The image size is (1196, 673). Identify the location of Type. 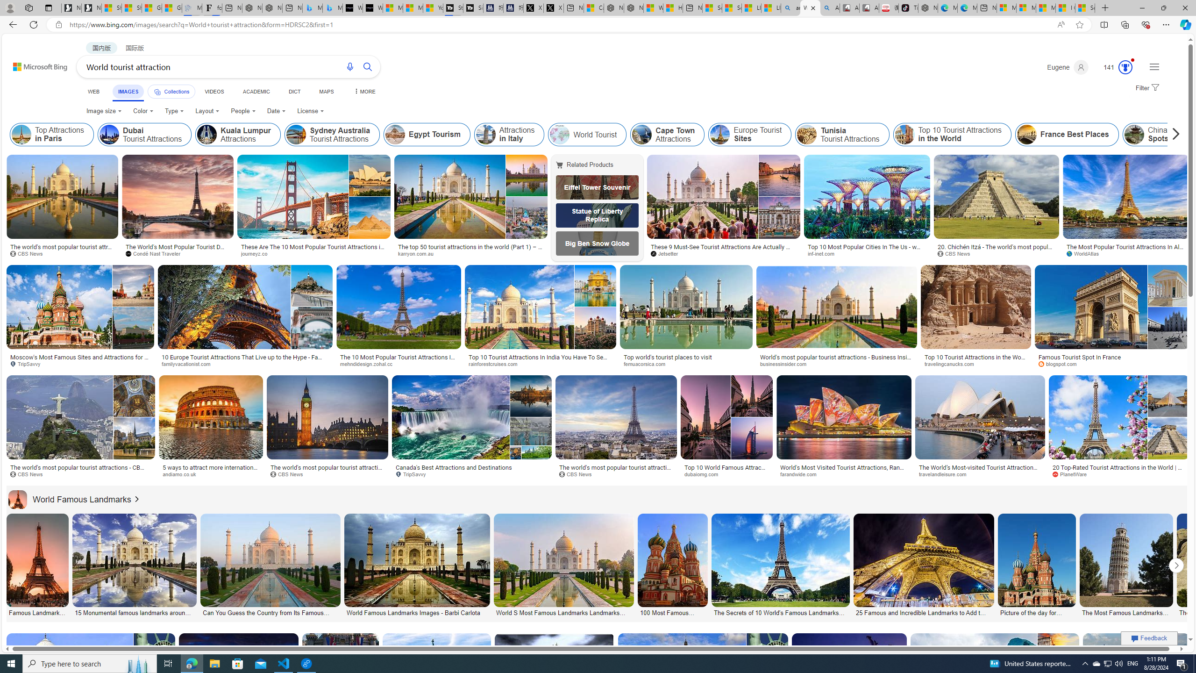
(175, 111).